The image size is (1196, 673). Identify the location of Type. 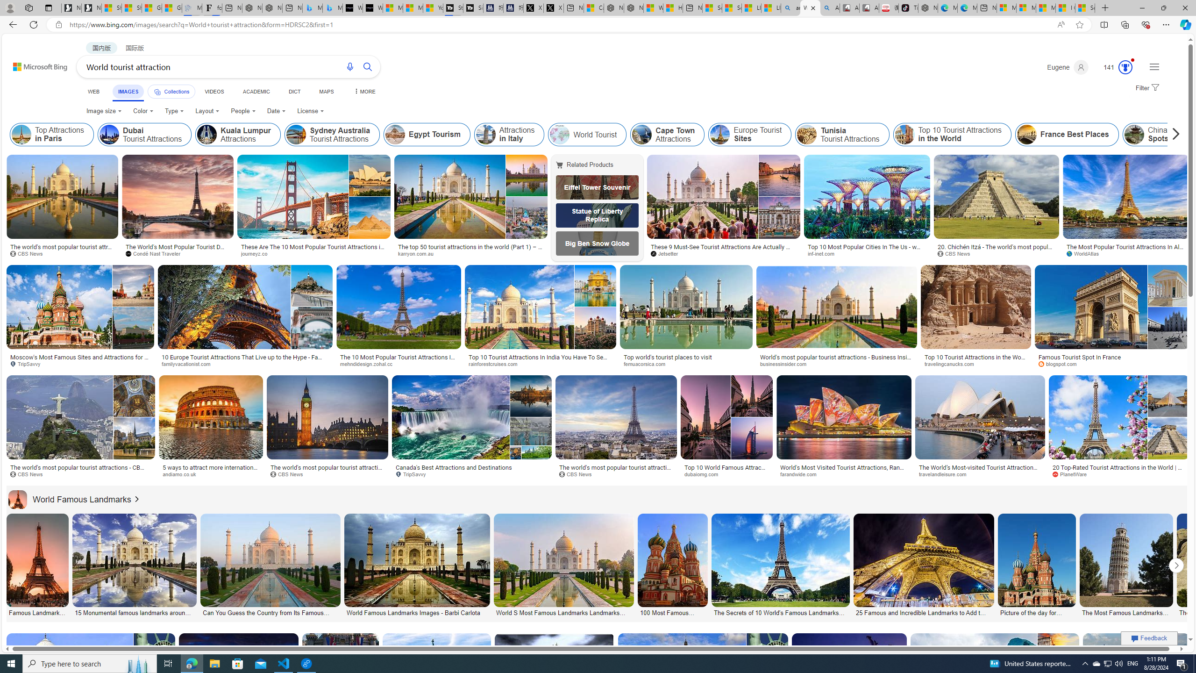
(175, 111).